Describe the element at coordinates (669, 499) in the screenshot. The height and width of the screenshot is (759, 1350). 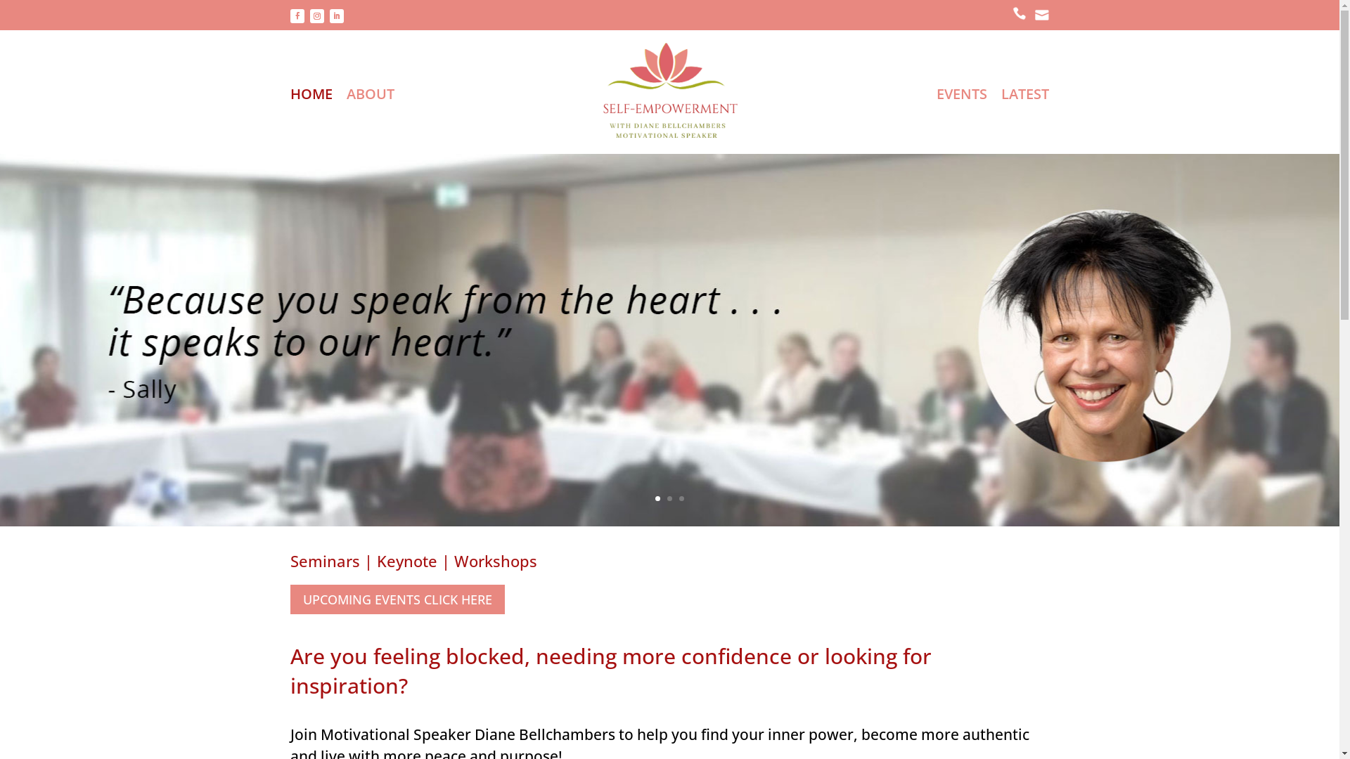
I see `2` at that location.